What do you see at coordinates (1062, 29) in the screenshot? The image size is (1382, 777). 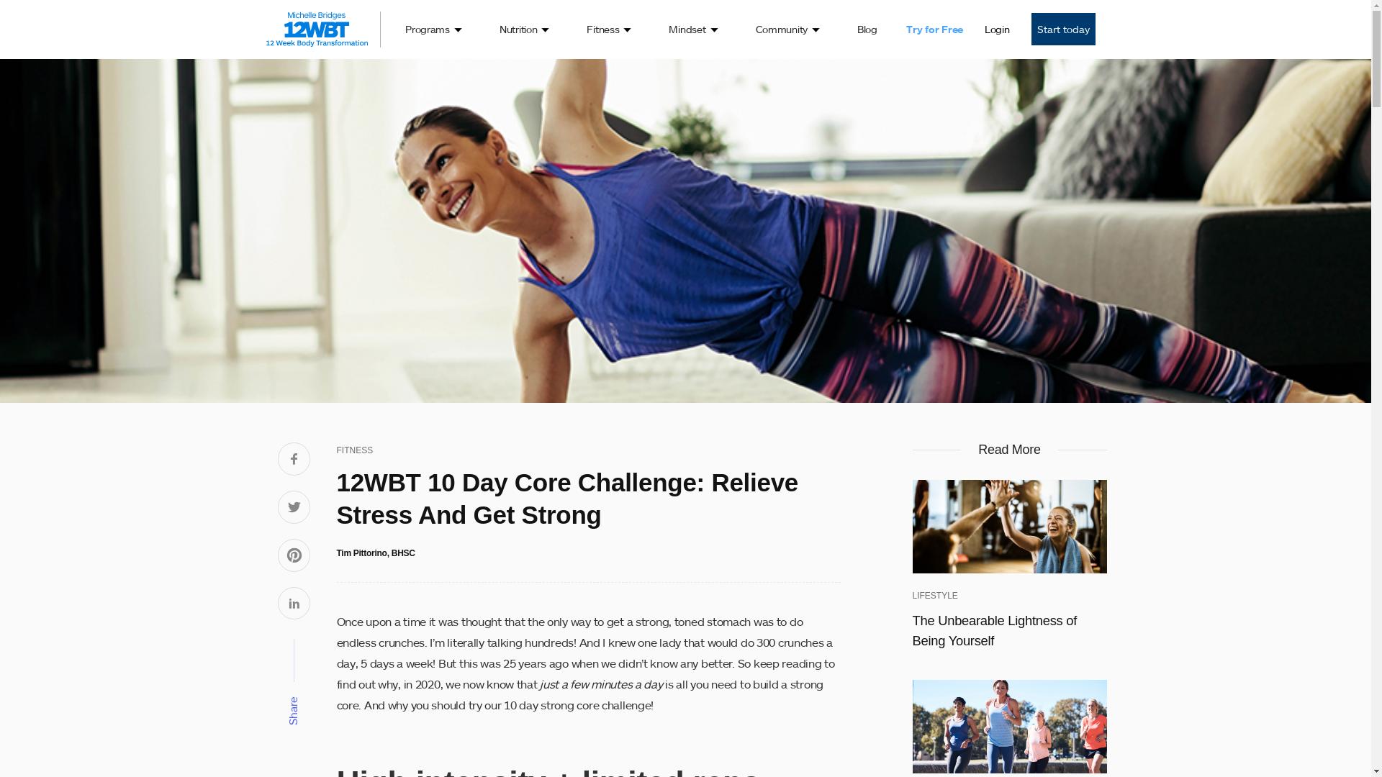 I see `Start today` at bounding box center [1062, 29].